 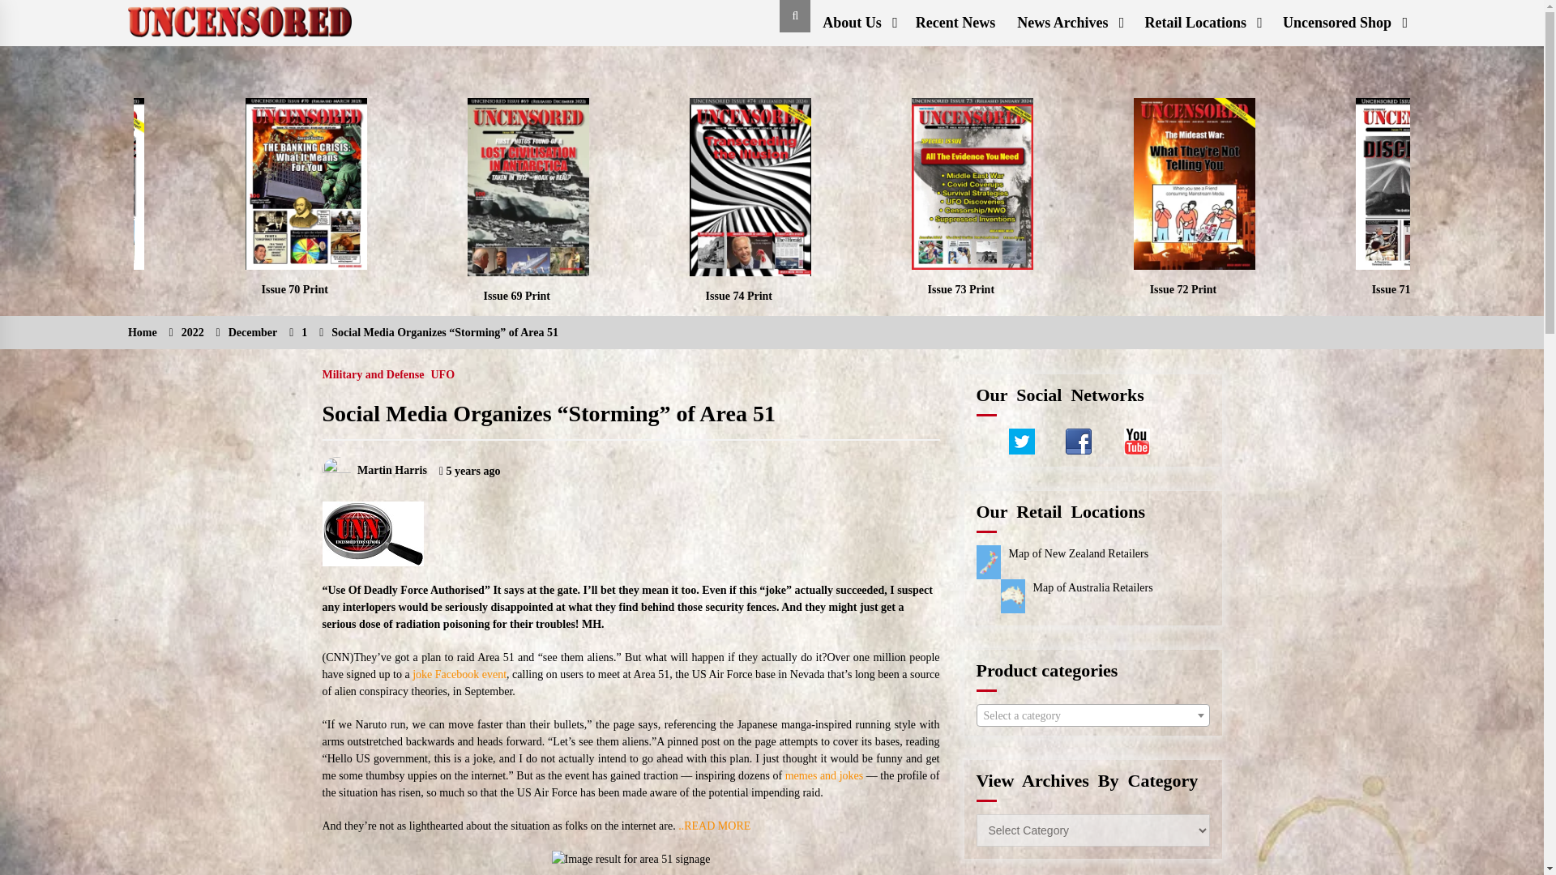 I want to click on Uncensored Shop, so click(x=1344, y=23).